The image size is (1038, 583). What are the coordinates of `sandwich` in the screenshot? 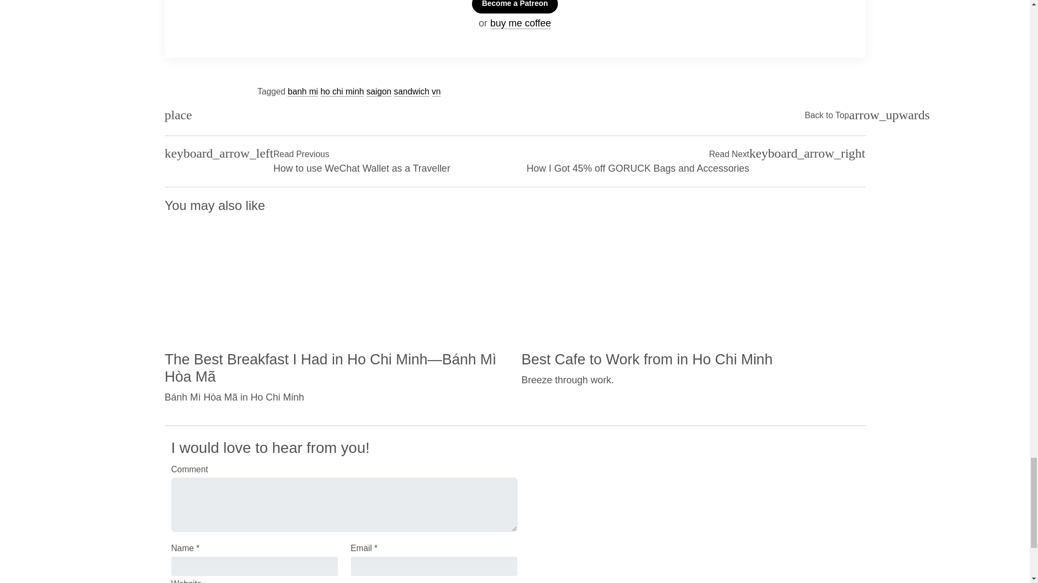 It's located at (411, 92).